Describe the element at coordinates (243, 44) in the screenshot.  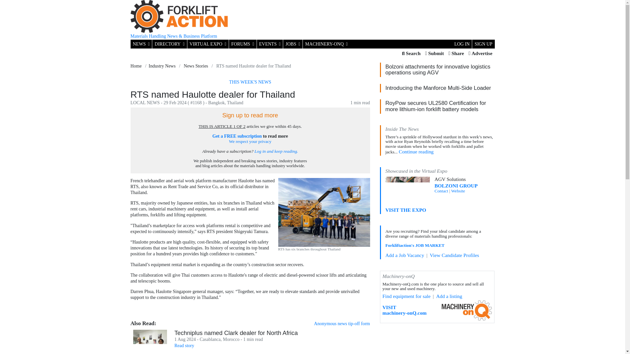
I see `FORUMS` at that location.